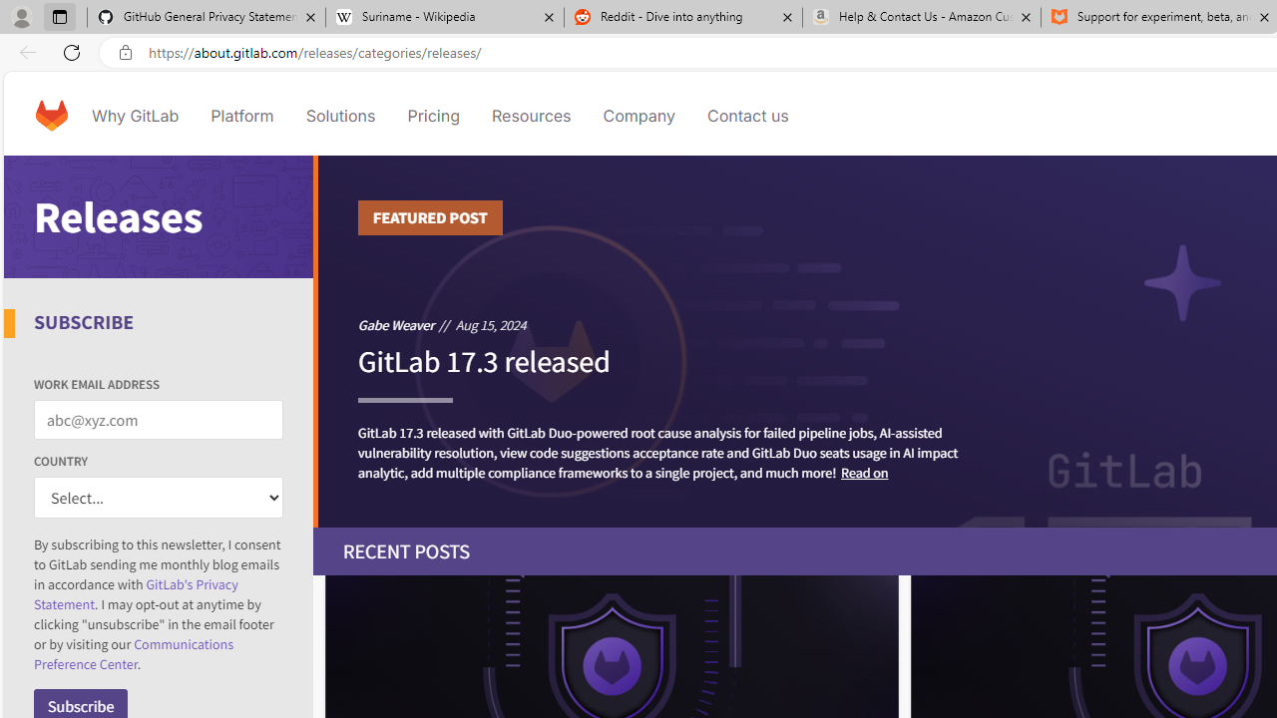 The image size is (1277, 718). What do you see at coordinates (638, 116) in the screenshot?
I see `Company` at bounding box center [638, 116].